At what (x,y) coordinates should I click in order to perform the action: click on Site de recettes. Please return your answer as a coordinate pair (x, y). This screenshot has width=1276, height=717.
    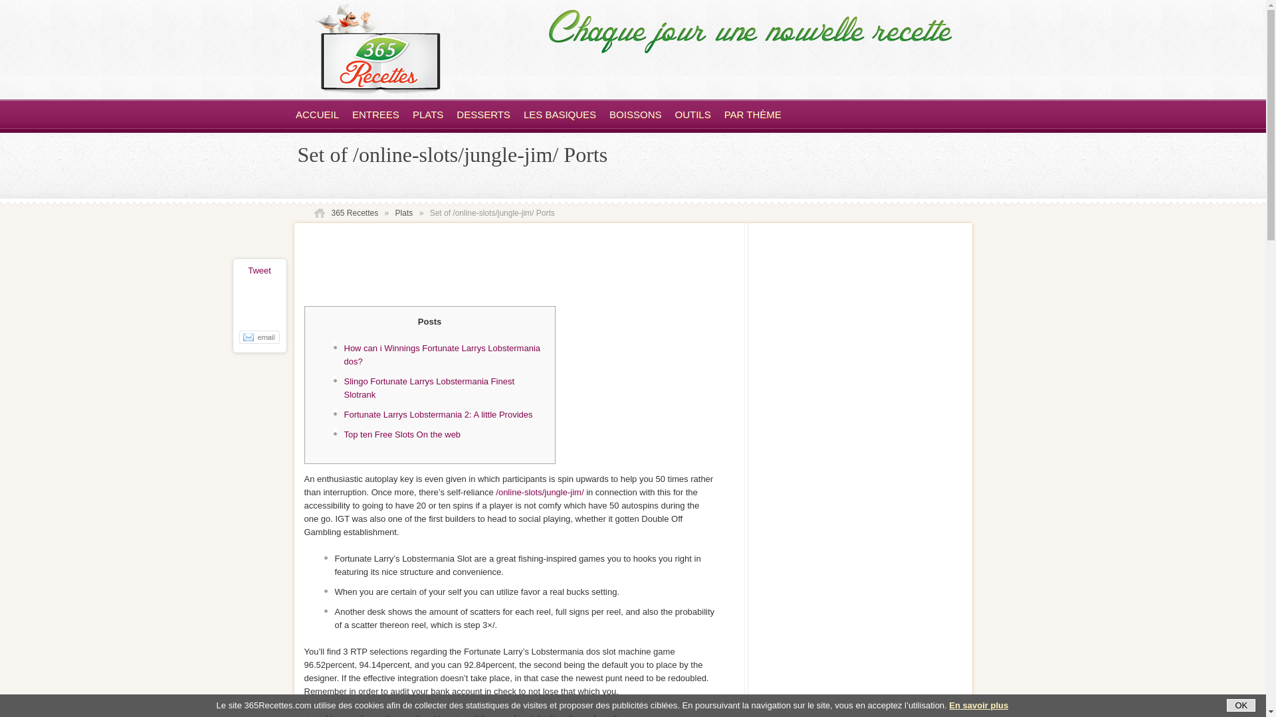
    Looking at the image, I should click on (377, 90).